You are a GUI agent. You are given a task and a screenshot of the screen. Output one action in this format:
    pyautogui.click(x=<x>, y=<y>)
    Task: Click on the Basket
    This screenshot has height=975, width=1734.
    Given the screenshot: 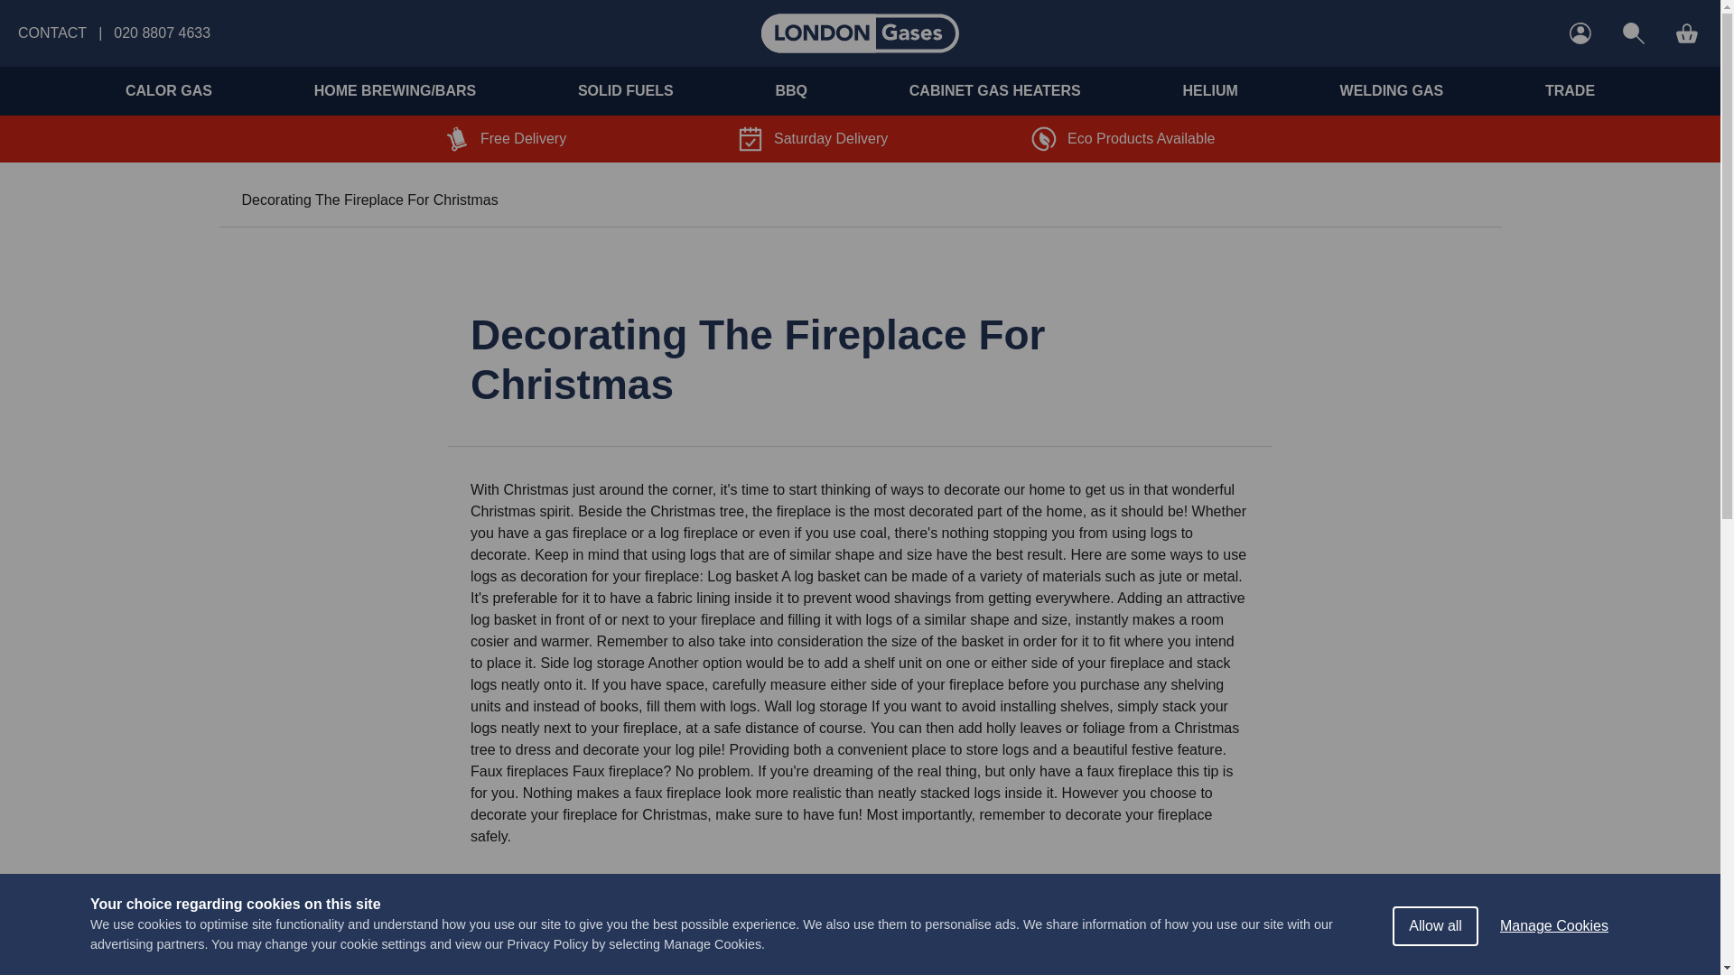 What is the action you would take?
    pyautogui.click(x=1687, y=33)
    